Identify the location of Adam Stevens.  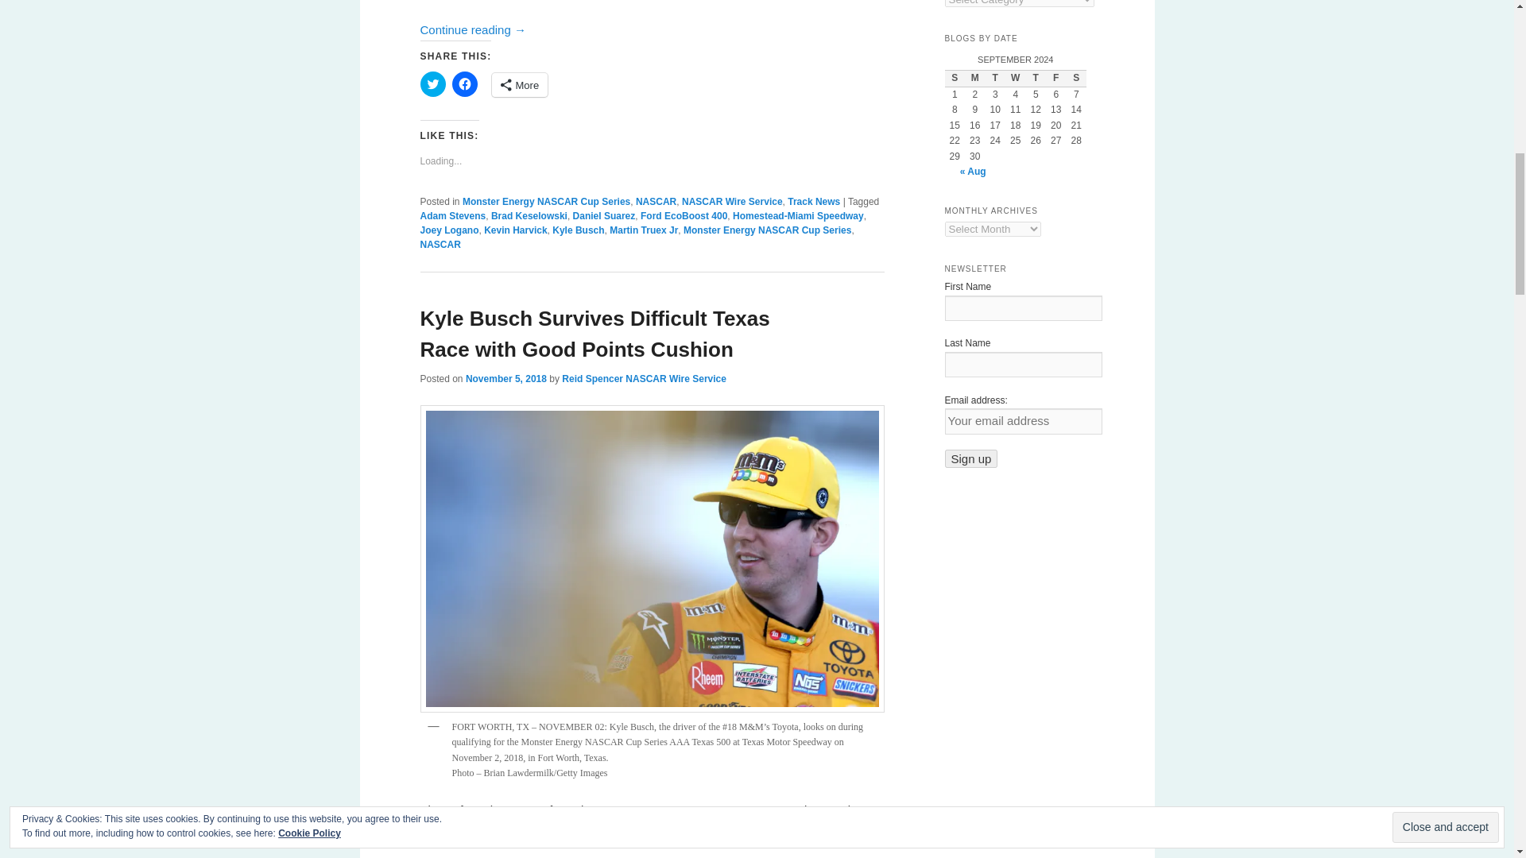
(452, 215).